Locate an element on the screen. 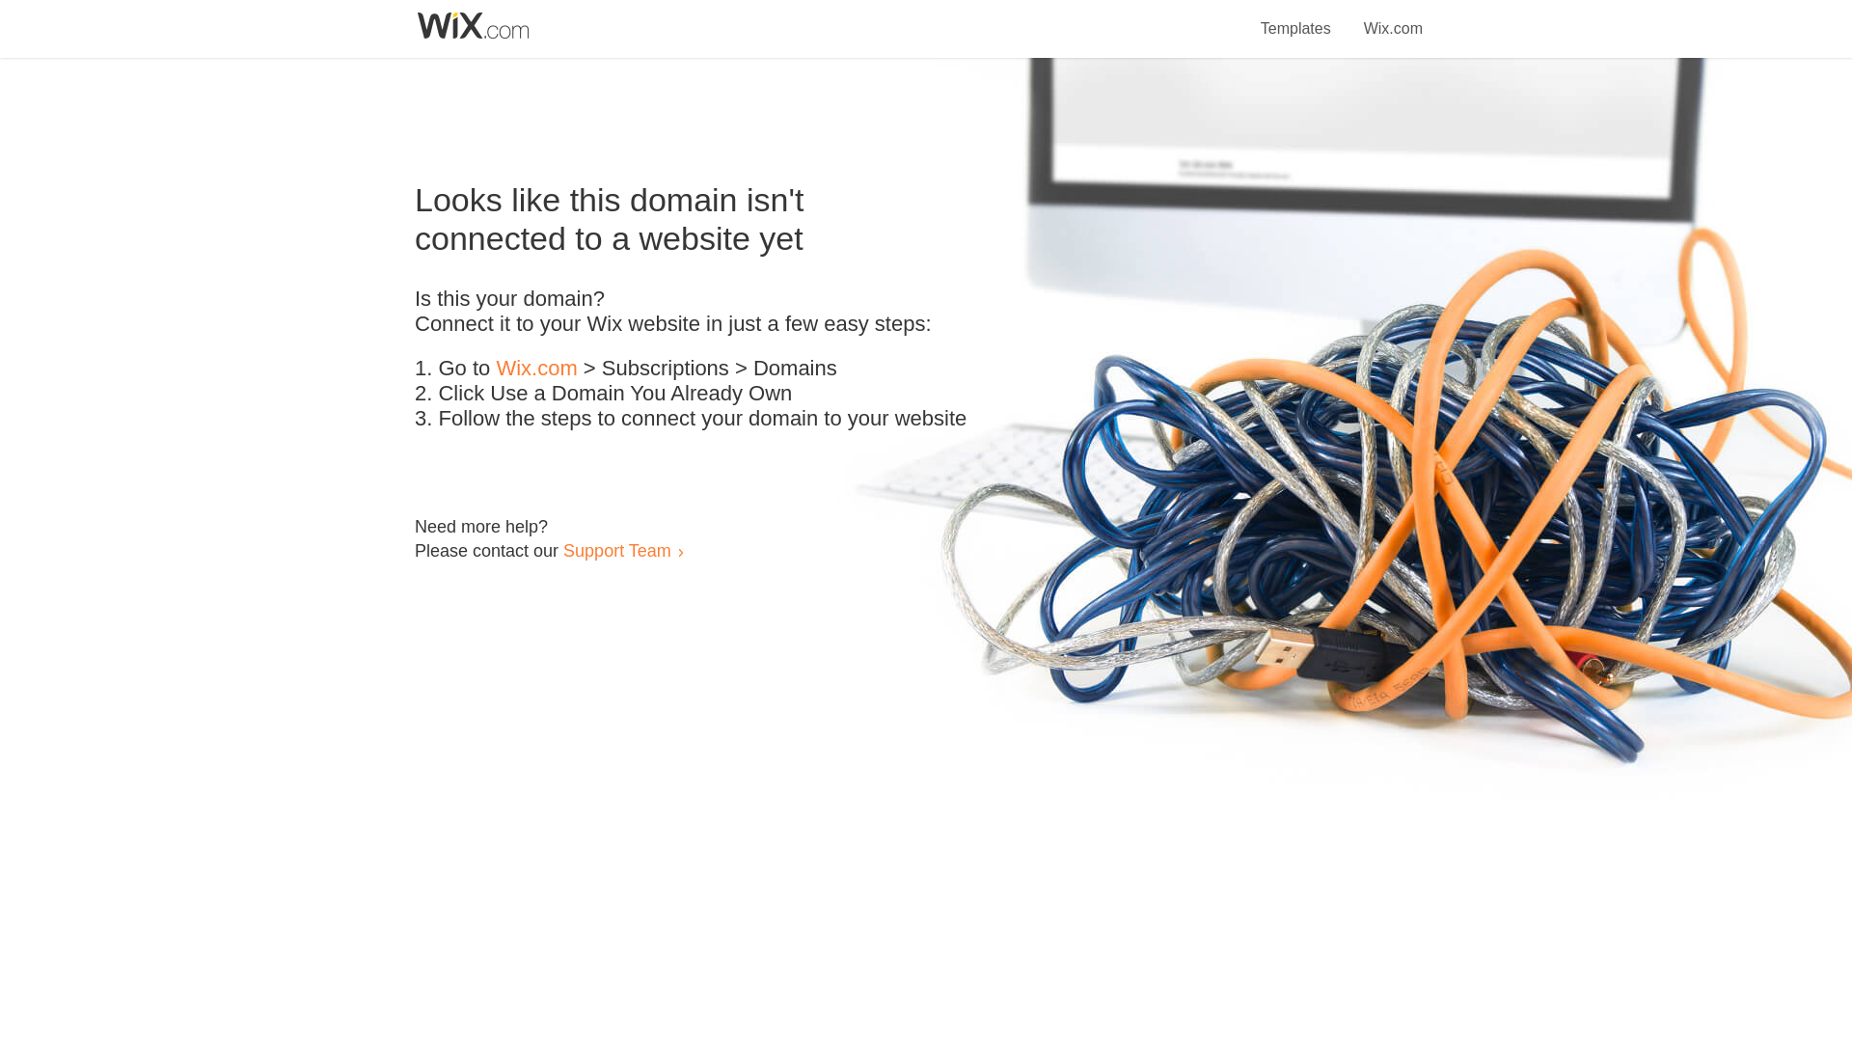 This screenshot has width=1852, height=1042. Wix.com is located at coordinates (1393, 17).